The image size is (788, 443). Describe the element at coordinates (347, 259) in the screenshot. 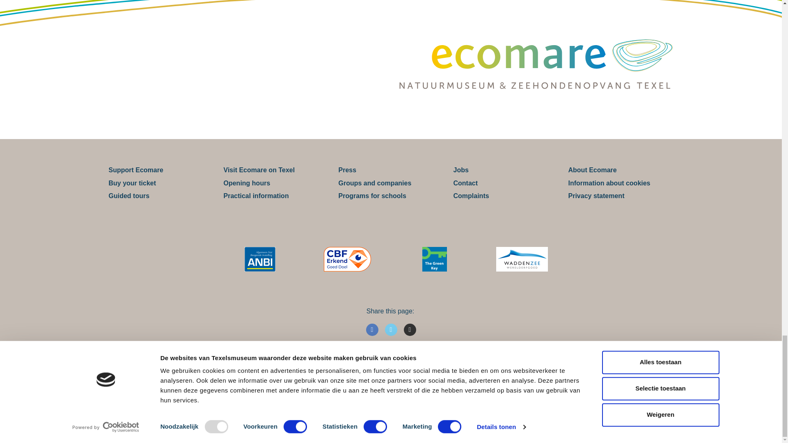

I see `CBF` at that location.